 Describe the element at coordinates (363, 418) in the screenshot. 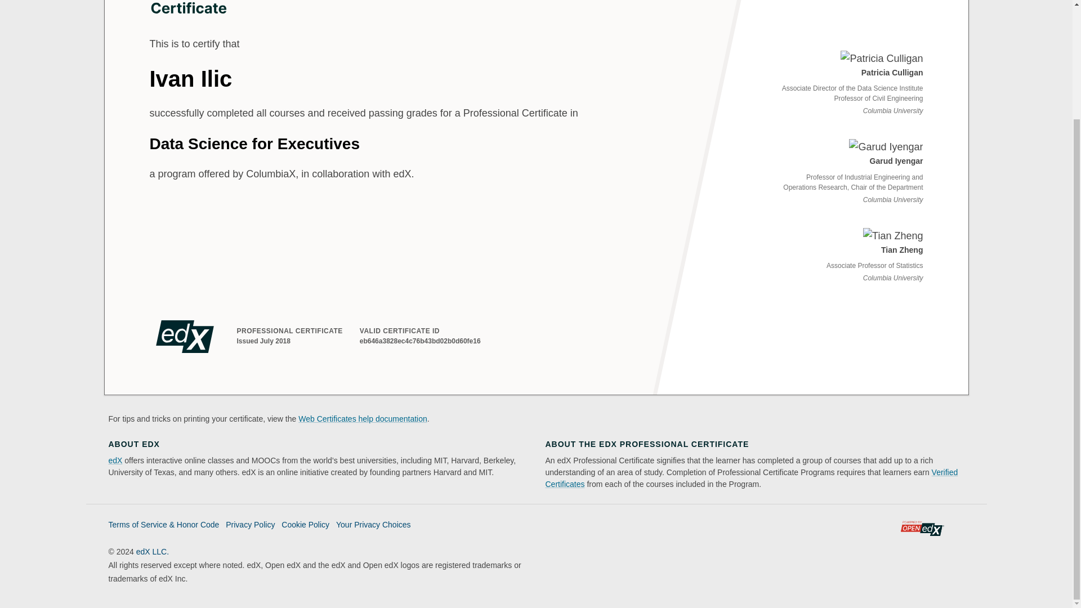

I see `Web Certificates help documentation` at that location.